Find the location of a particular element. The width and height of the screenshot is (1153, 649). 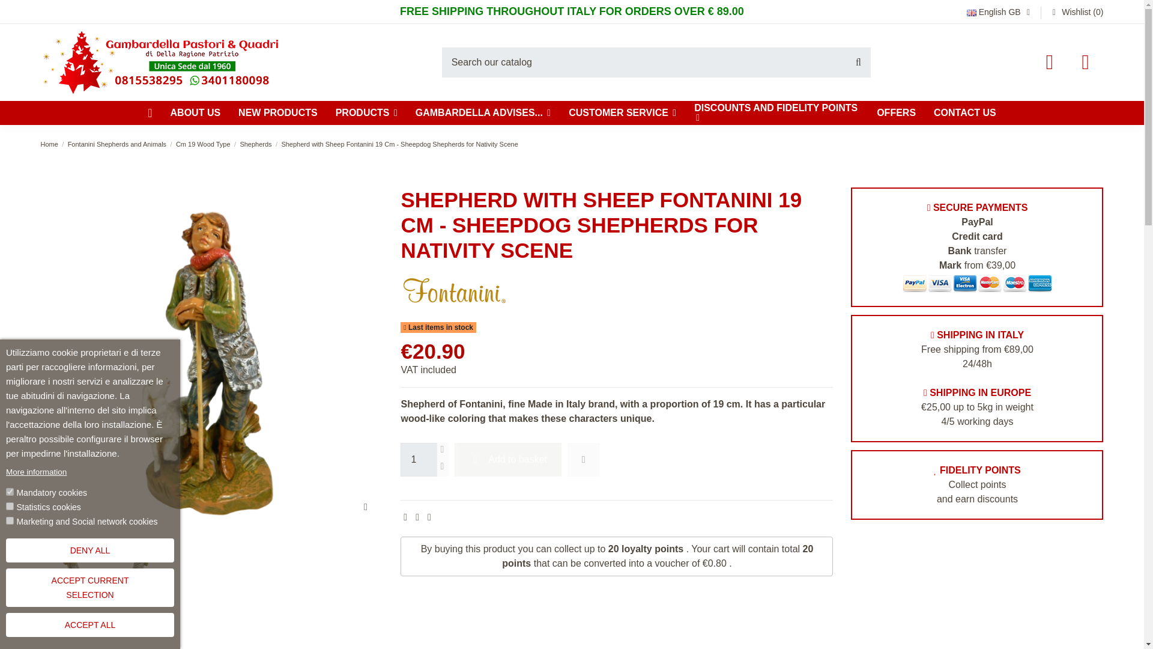

ABOUT US is located at coordinates (195, 113).